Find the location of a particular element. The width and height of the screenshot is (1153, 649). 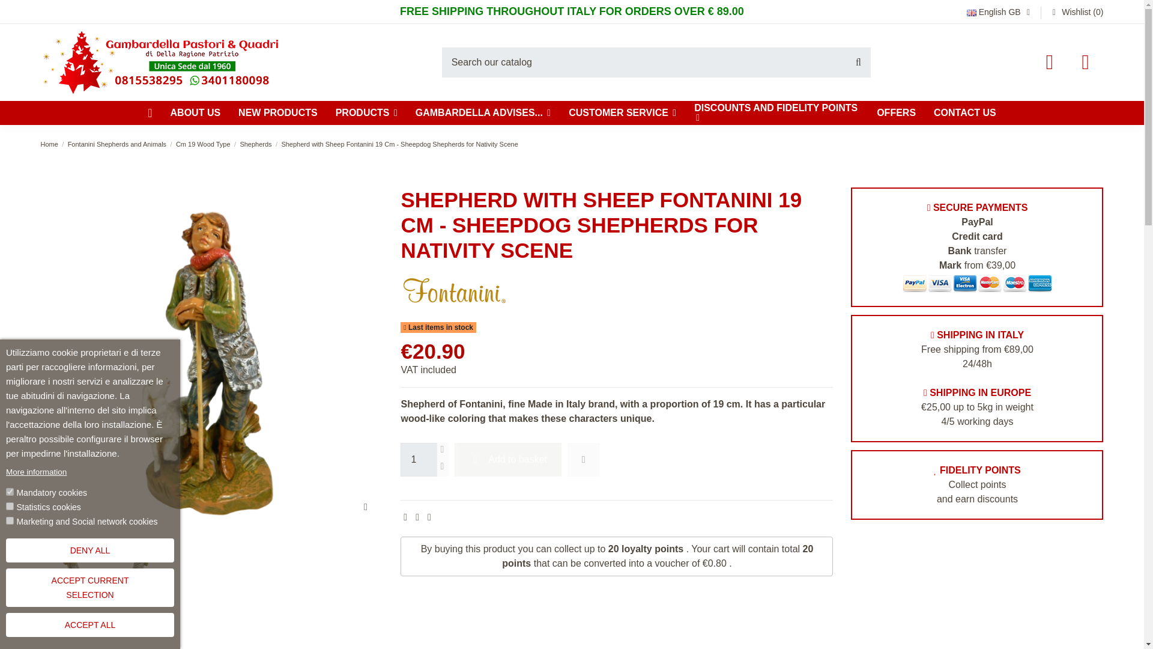

ABOUT US is located at coordinates (195, 113).